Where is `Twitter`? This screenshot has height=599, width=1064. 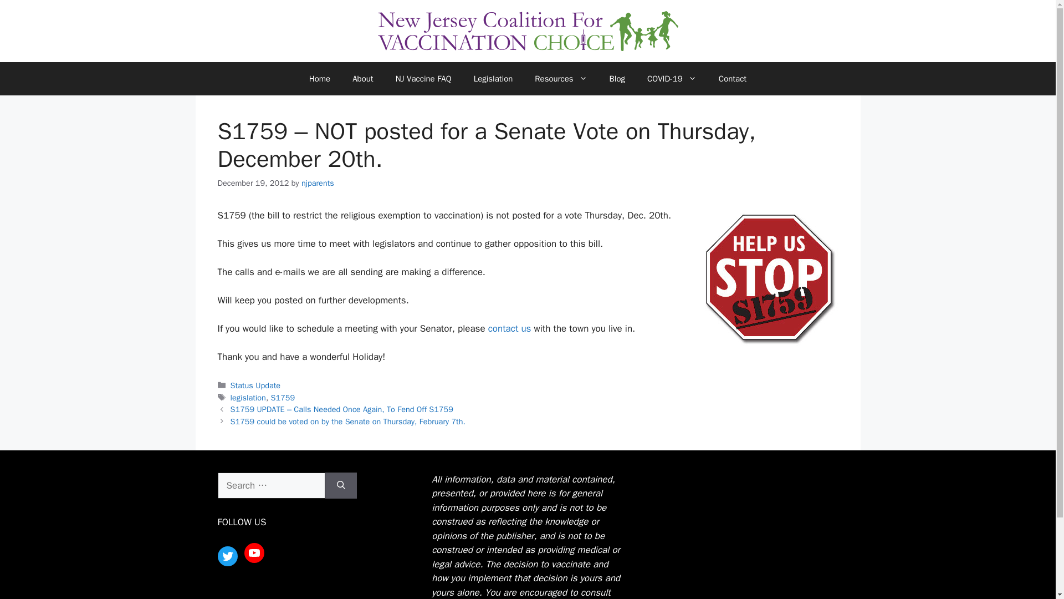
Twitter is located at coordinates (227, 556).